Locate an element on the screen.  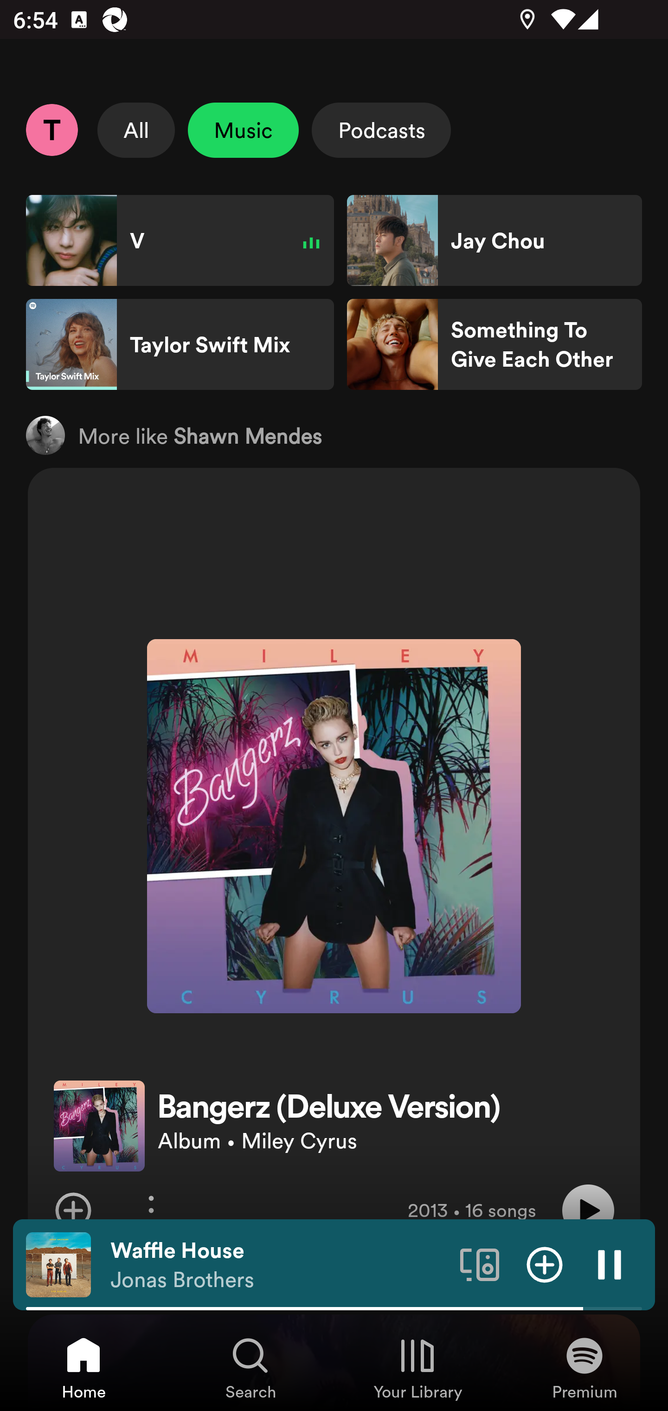
Waffle House Jonas Brothers is located at coordinates (278, 1265).